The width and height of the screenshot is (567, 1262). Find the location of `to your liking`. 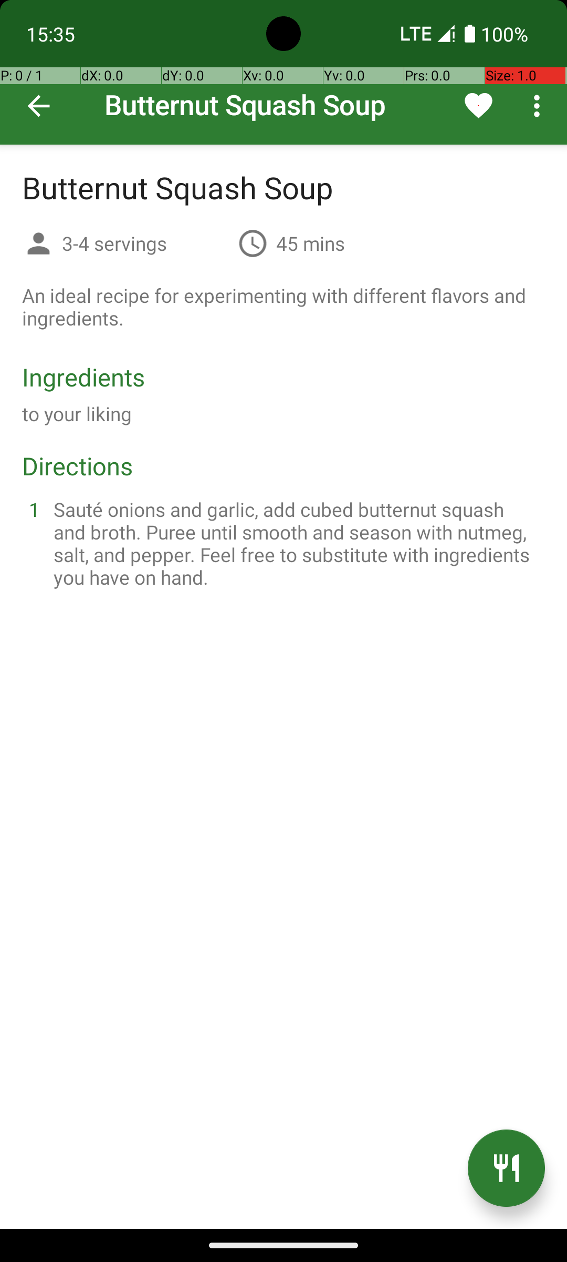

to your liking is located at coordinates (77, 413).